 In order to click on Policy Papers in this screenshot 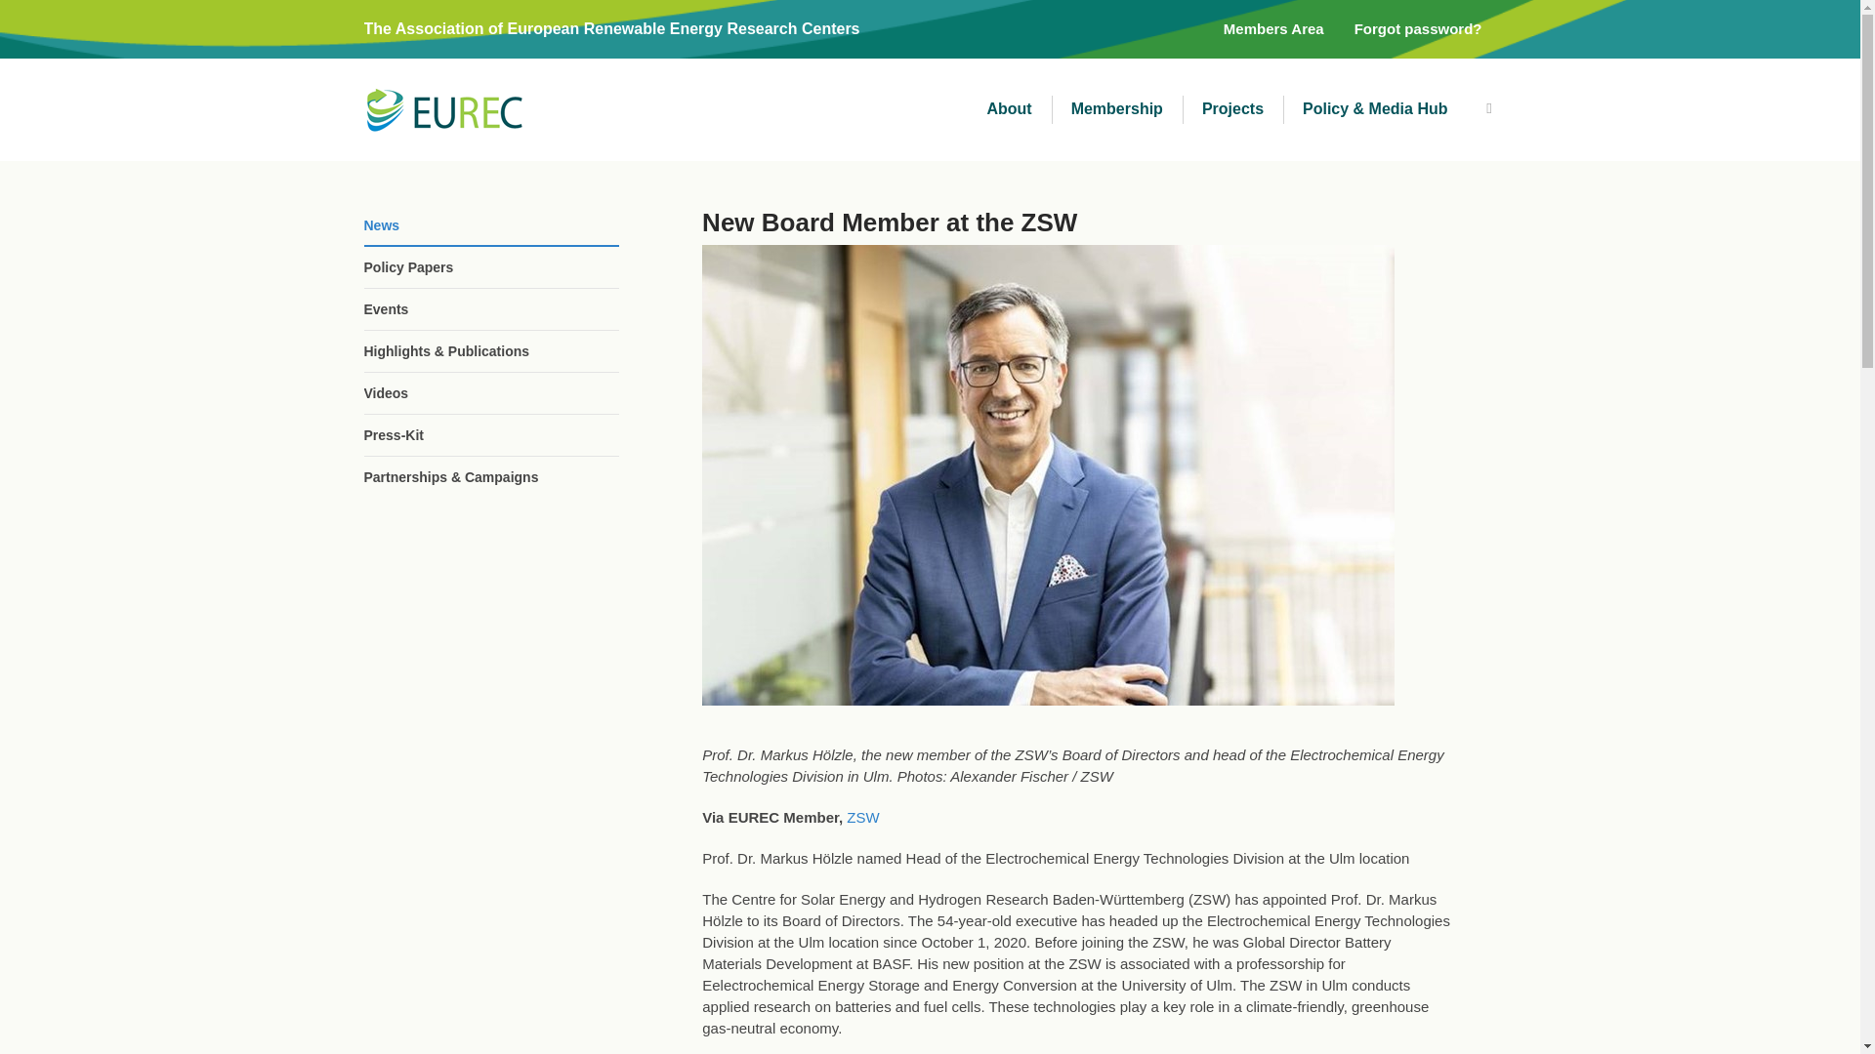, I will do `click(490, 266)`.